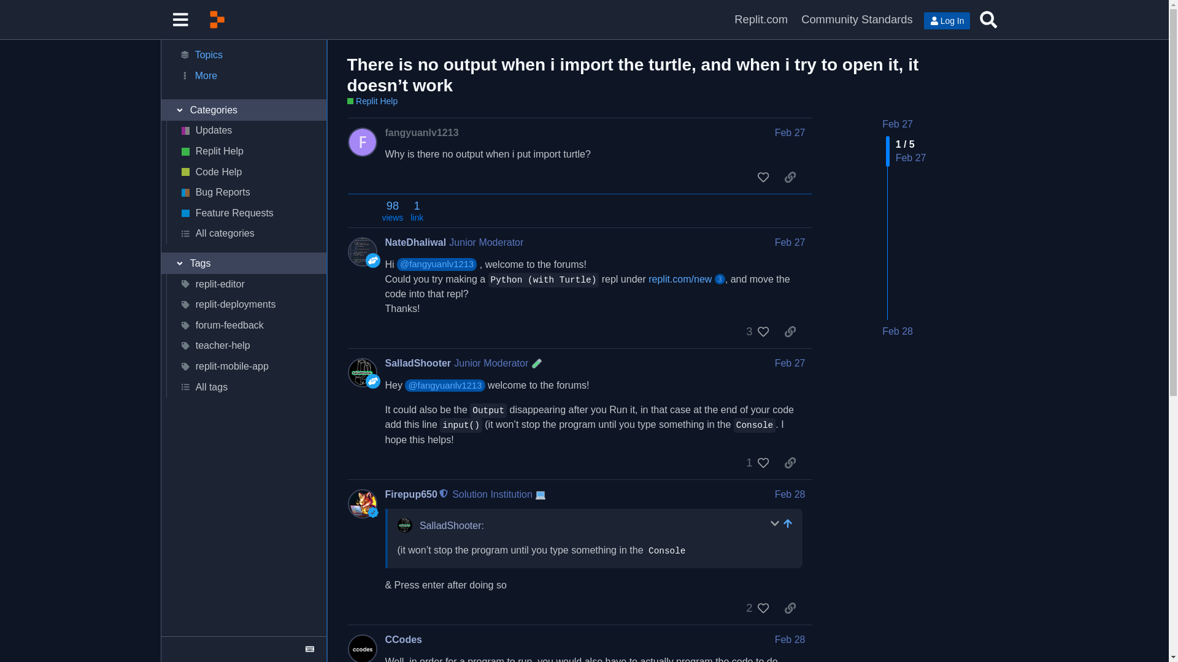  Describe the element at coordinates (245, 172) in the screenshot. I see `Get help with your code from the Replit community.` at that location.